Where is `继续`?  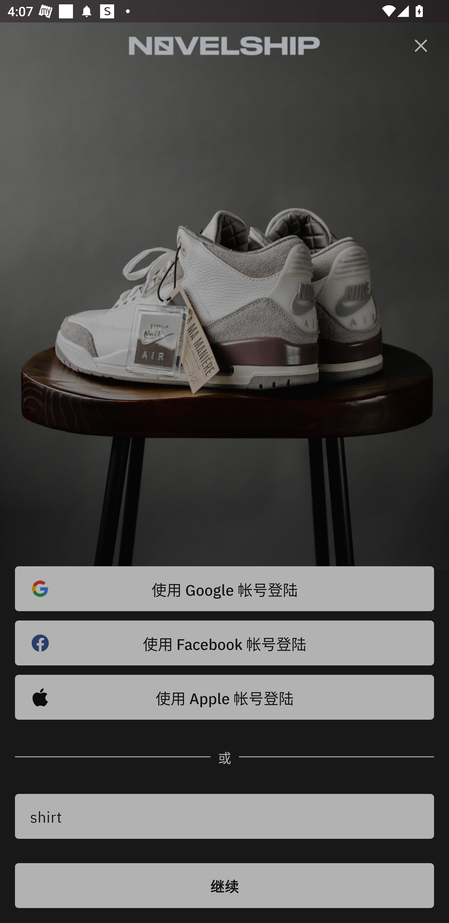
继续 is located at coordinates (224, 886).